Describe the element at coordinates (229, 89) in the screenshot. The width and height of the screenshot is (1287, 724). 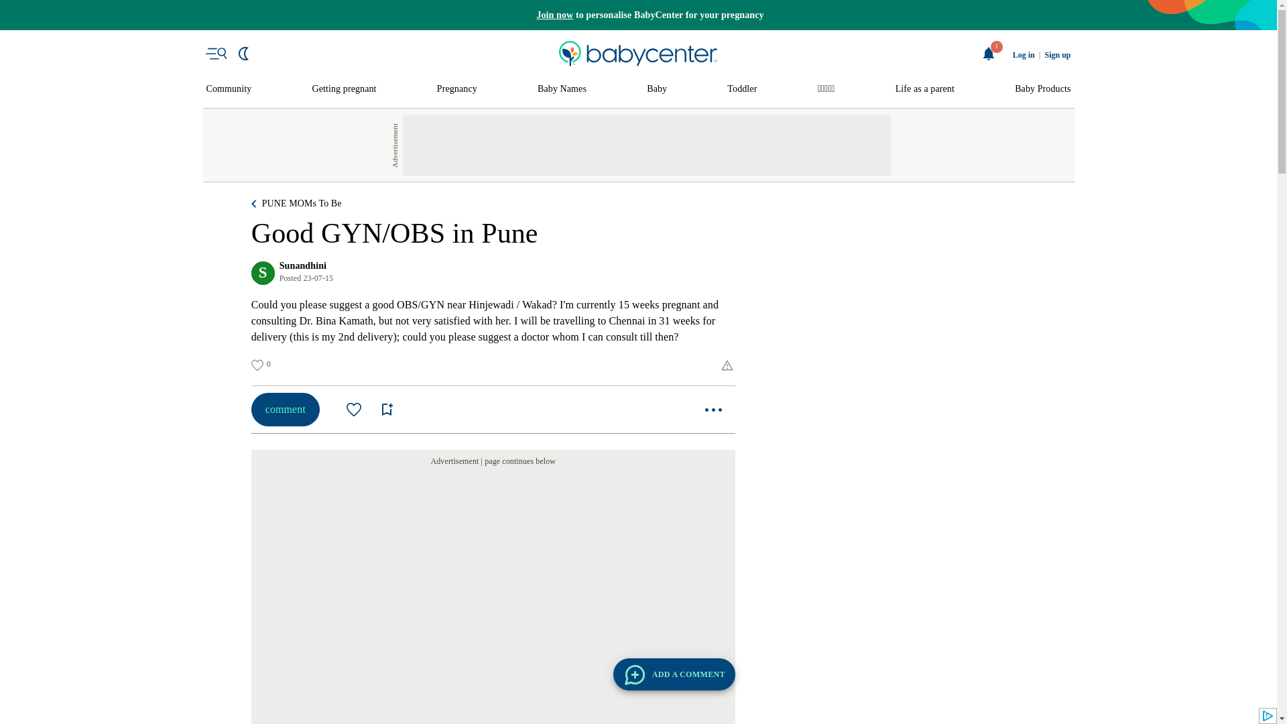
I see `Community` at that location.